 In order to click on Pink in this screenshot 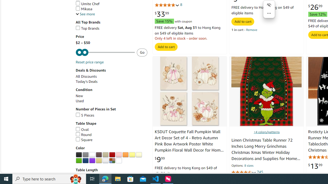, I will do `click(119, 155)`.